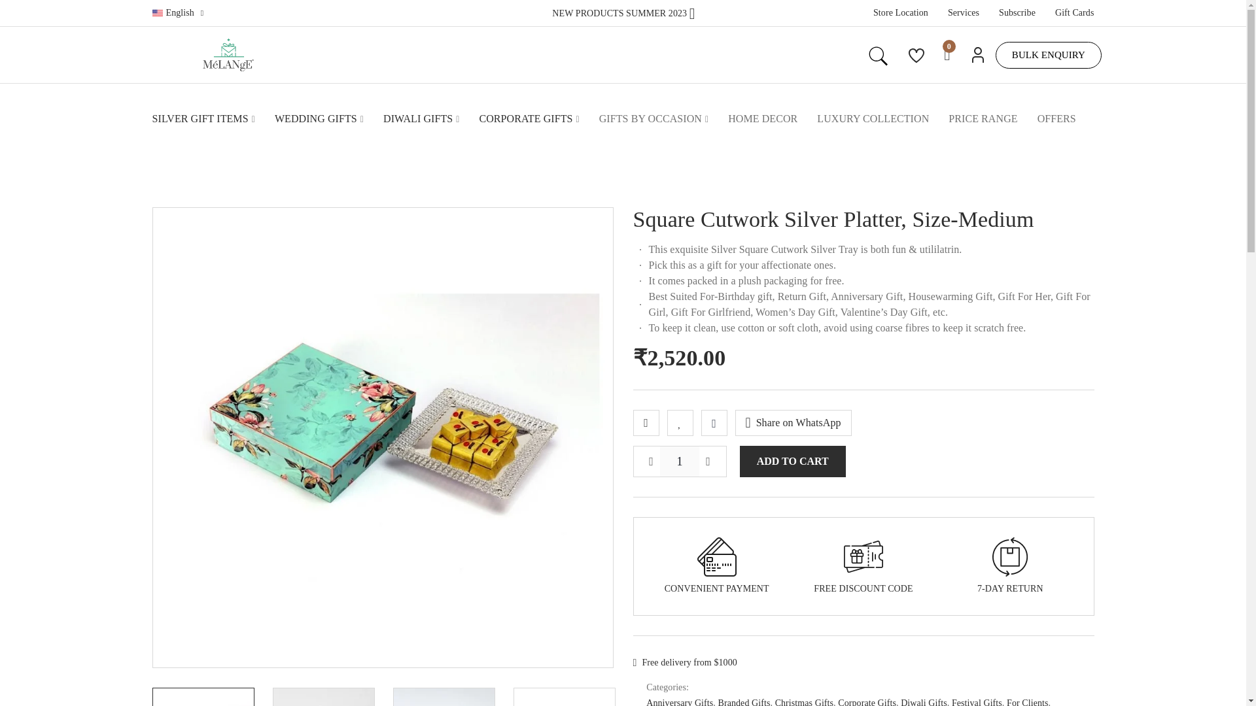 Image resolution: width=1256 pixels, height=706 pixels. I want to click on Gift Cards, so click(1074, 13).